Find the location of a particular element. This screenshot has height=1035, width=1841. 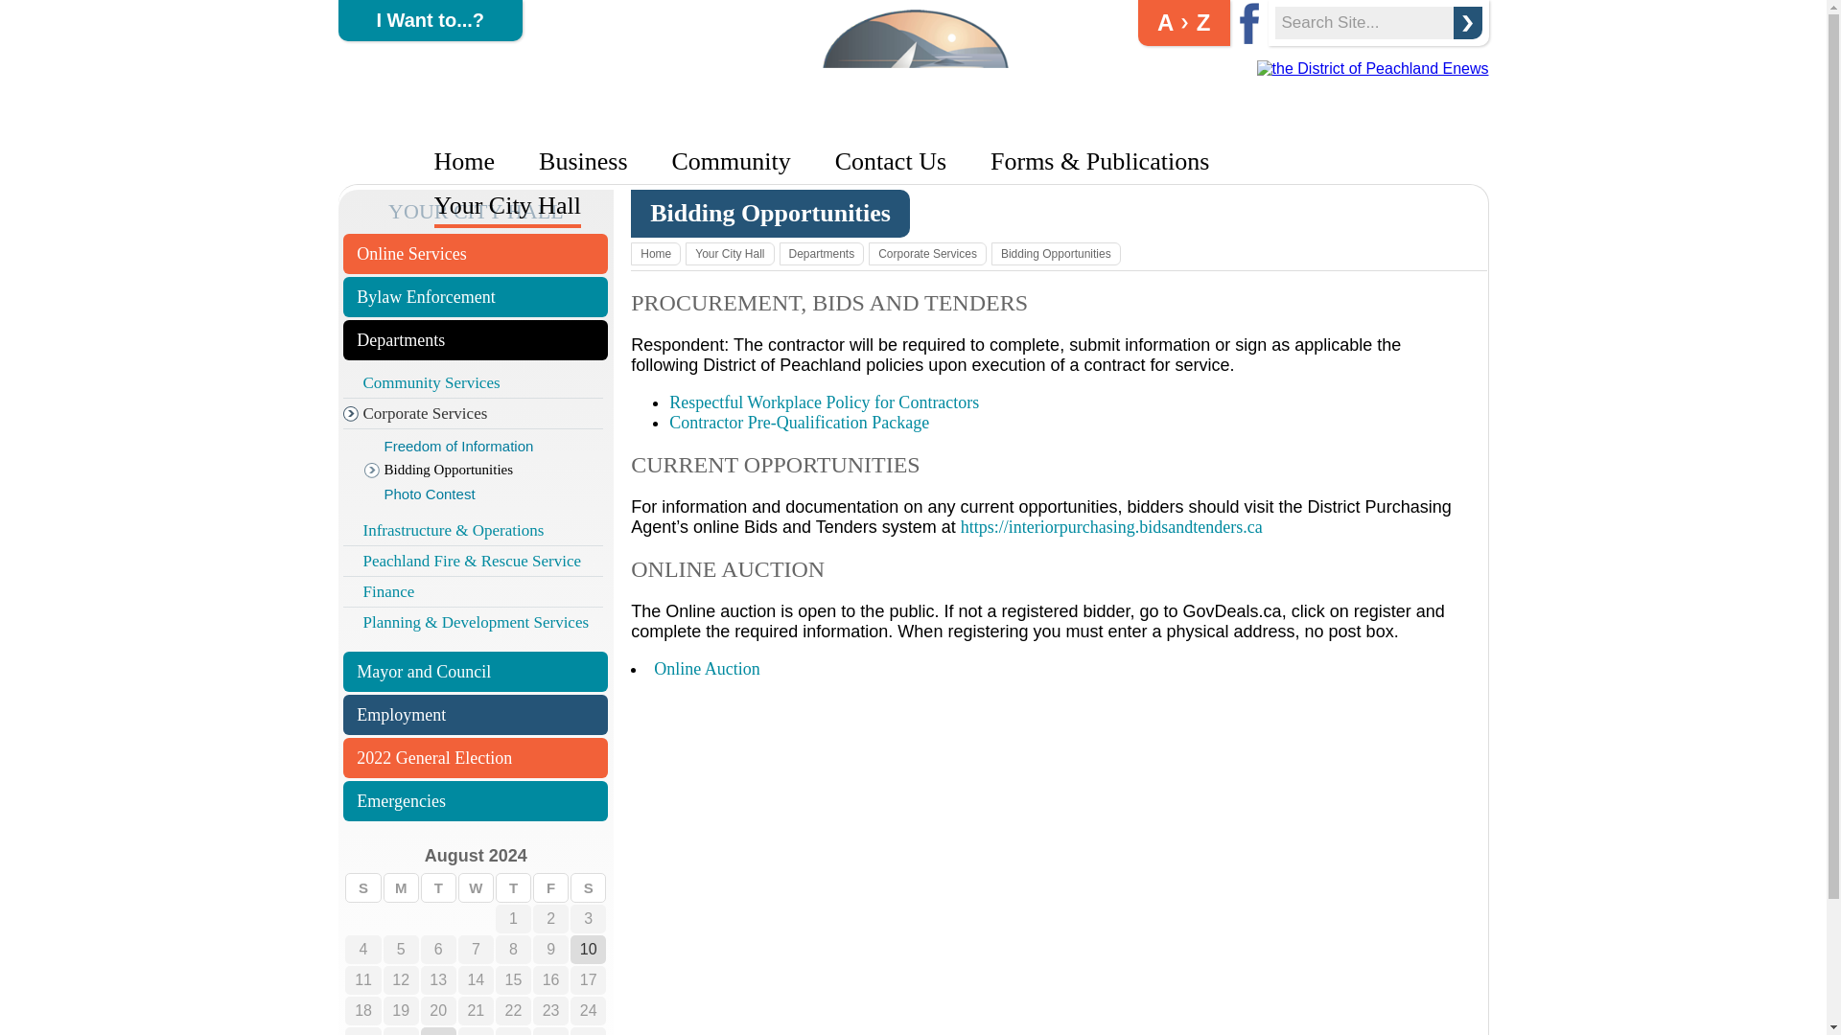

I Want to...? is located at coordinates (430, 21).